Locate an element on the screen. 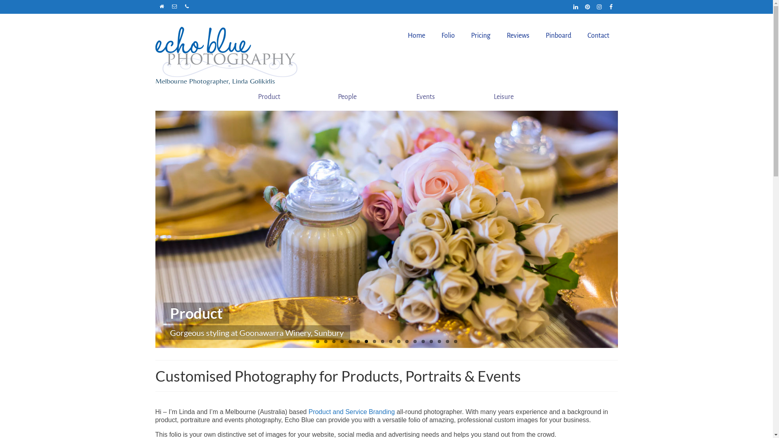 The width and height of the screenshot is (779, 438). 13 is located at coordinates (415, 341).